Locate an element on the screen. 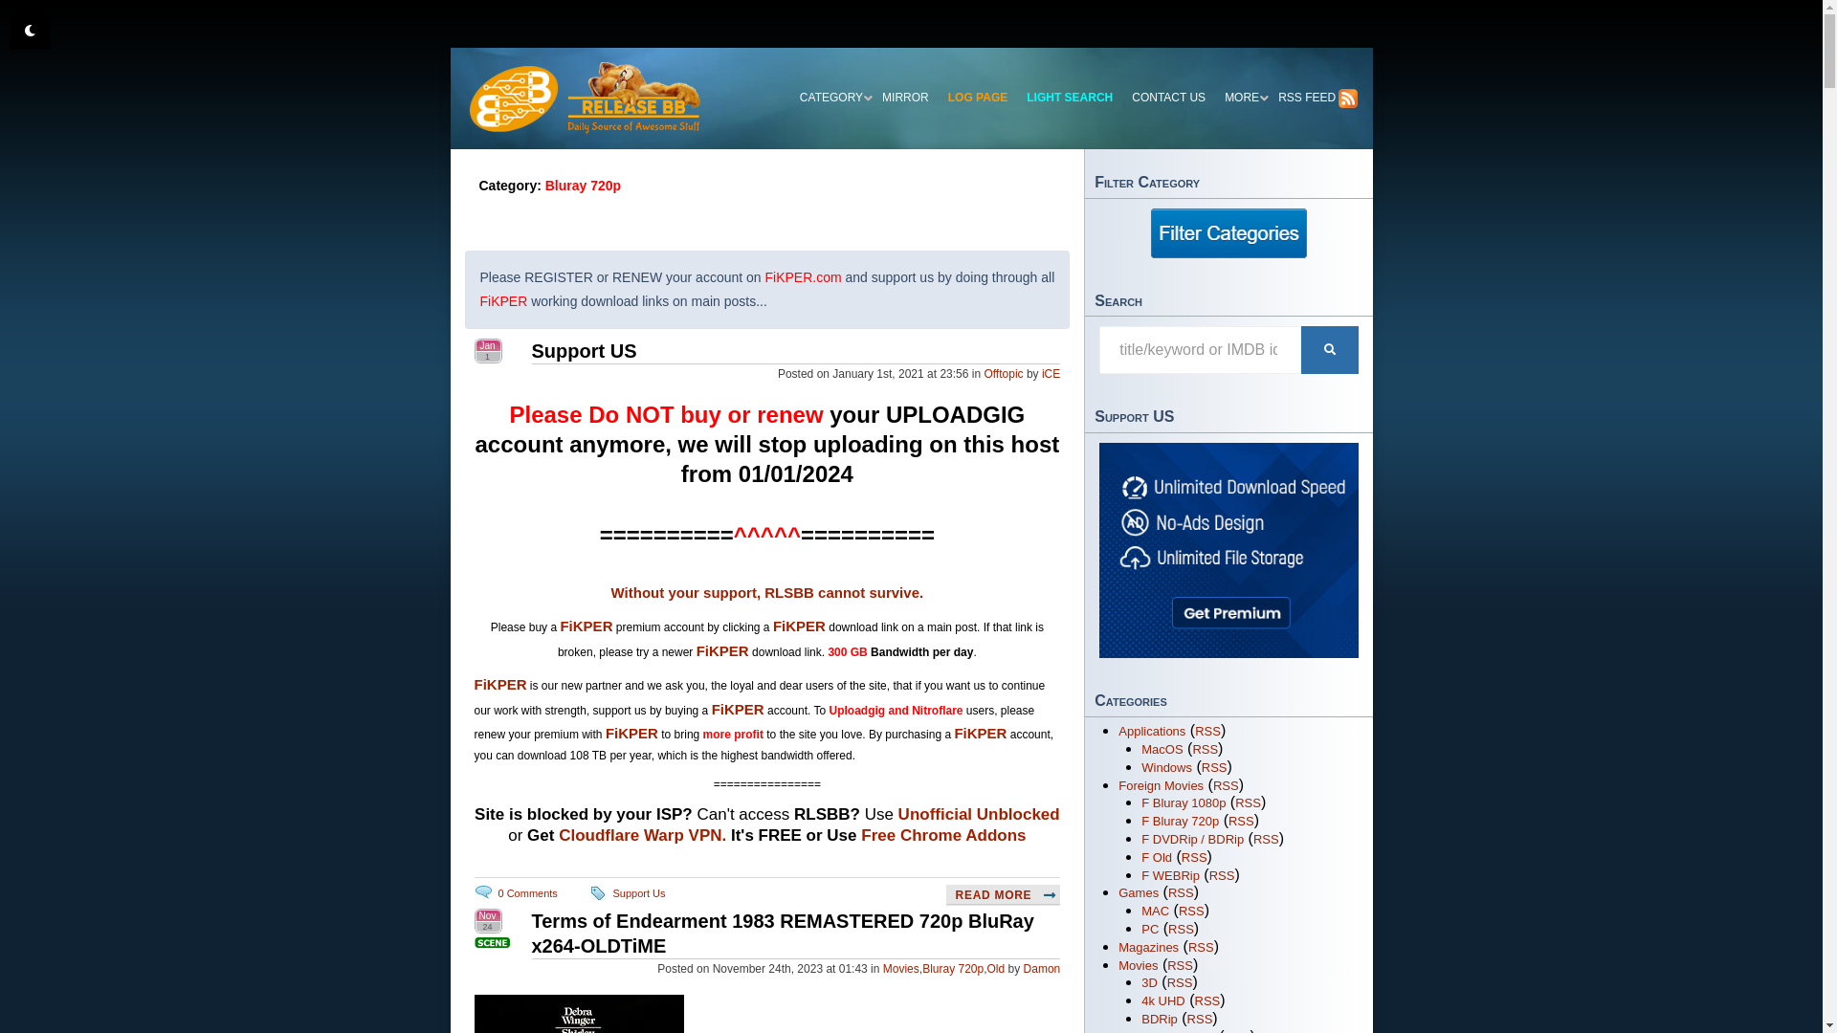  Support Us is located at coordinates (639, 893).